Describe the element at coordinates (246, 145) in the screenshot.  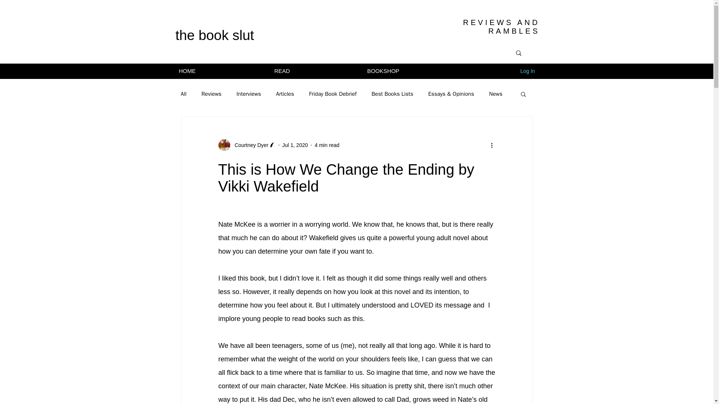
I see `Courtney Dyer` at that location.